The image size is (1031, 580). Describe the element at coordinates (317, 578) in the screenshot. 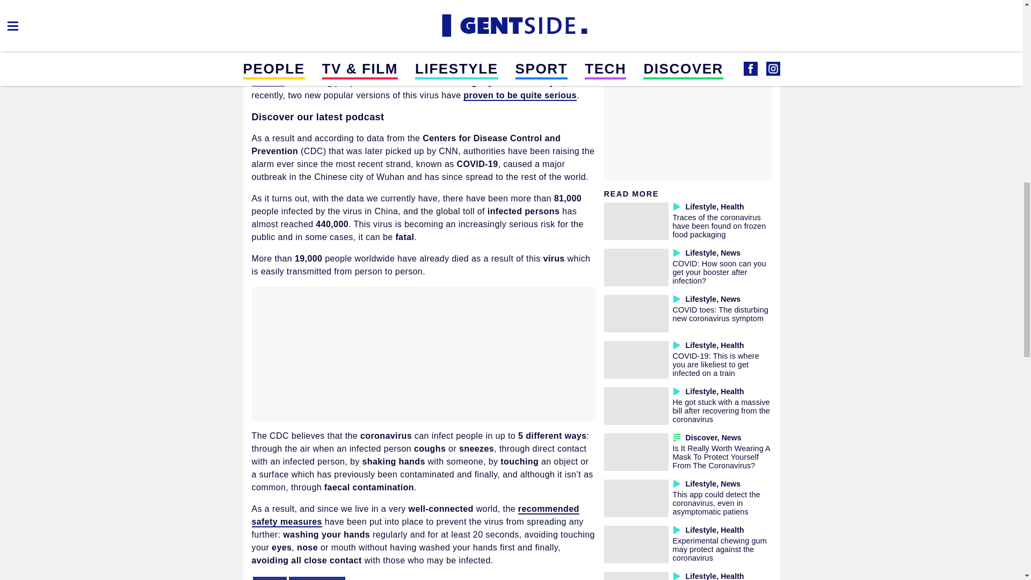

I see `CORONAVIRUS` at that location.